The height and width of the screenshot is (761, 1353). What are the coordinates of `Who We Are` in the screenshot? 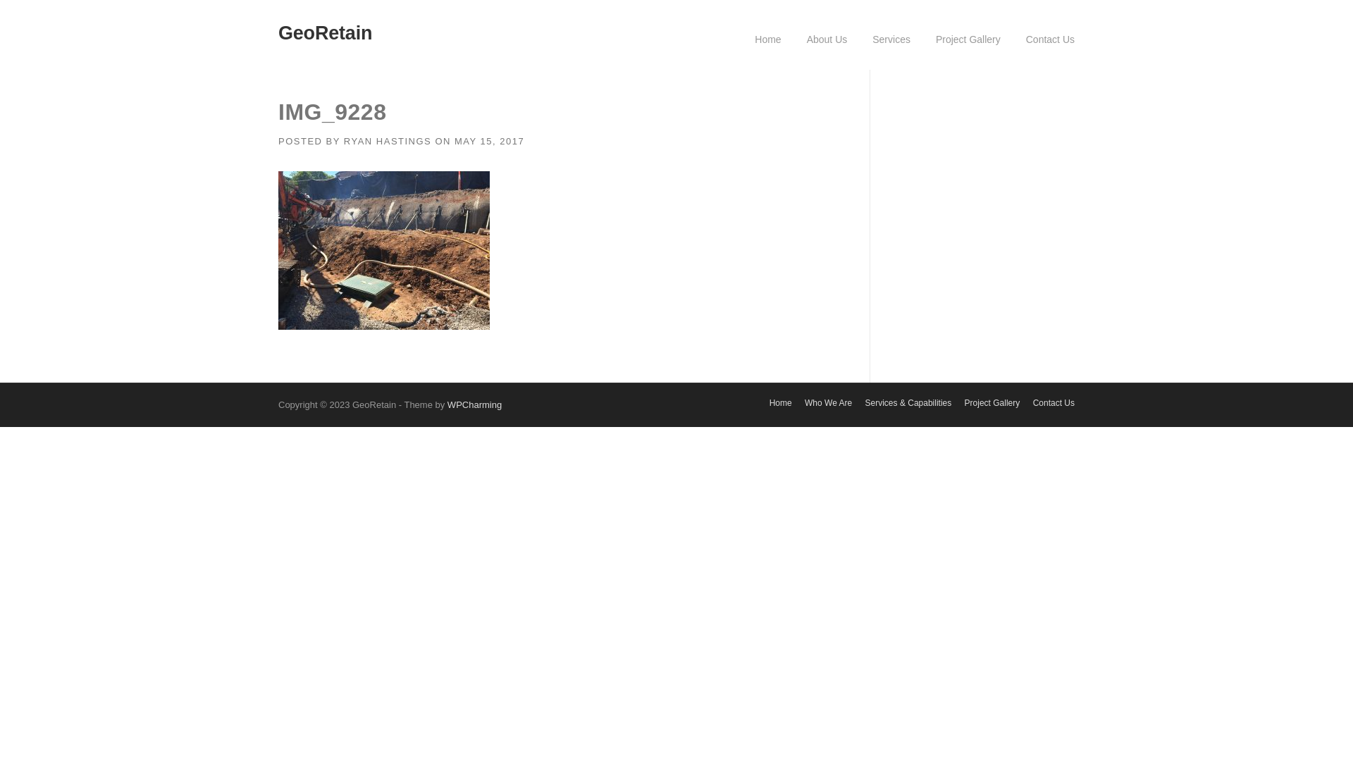 It's located at (829, 403).